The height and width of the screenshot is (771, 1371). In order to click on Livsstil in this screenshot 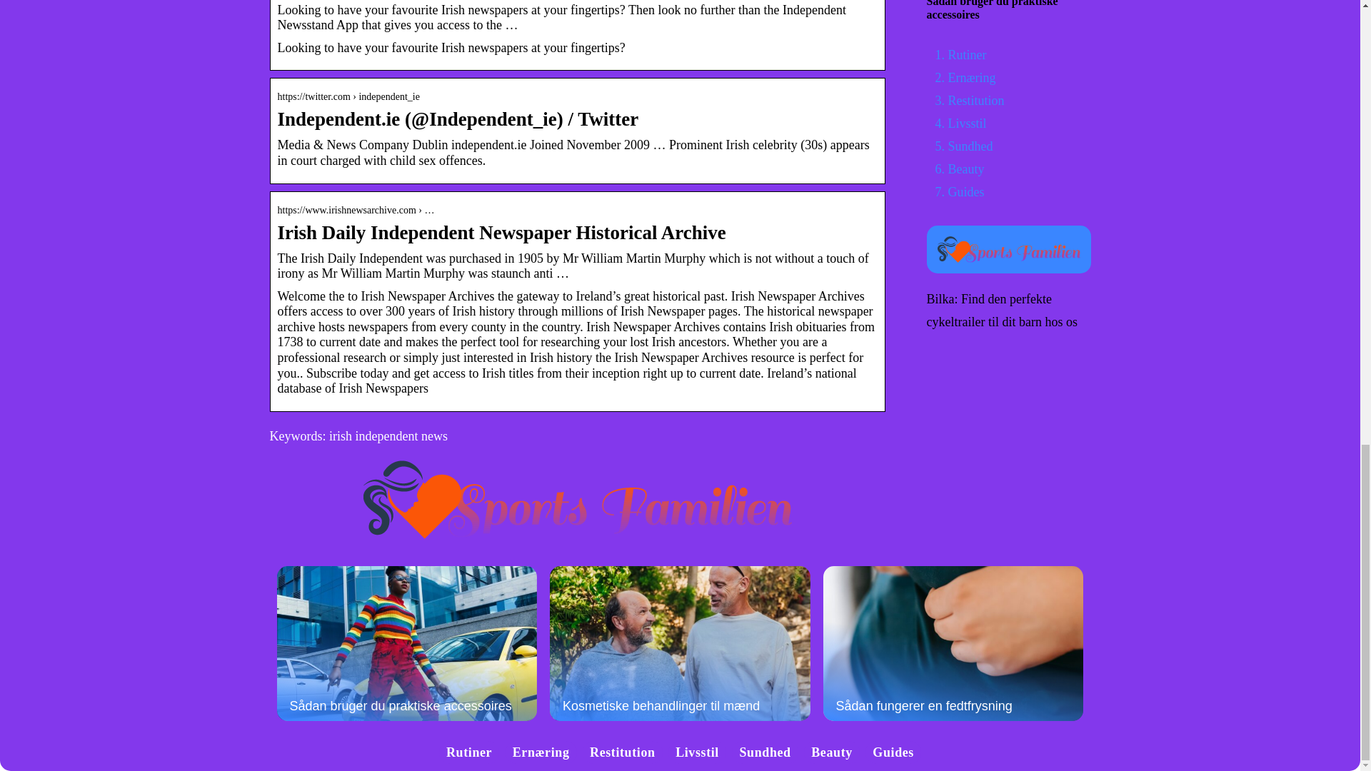, I will do `click(697, 752)`.